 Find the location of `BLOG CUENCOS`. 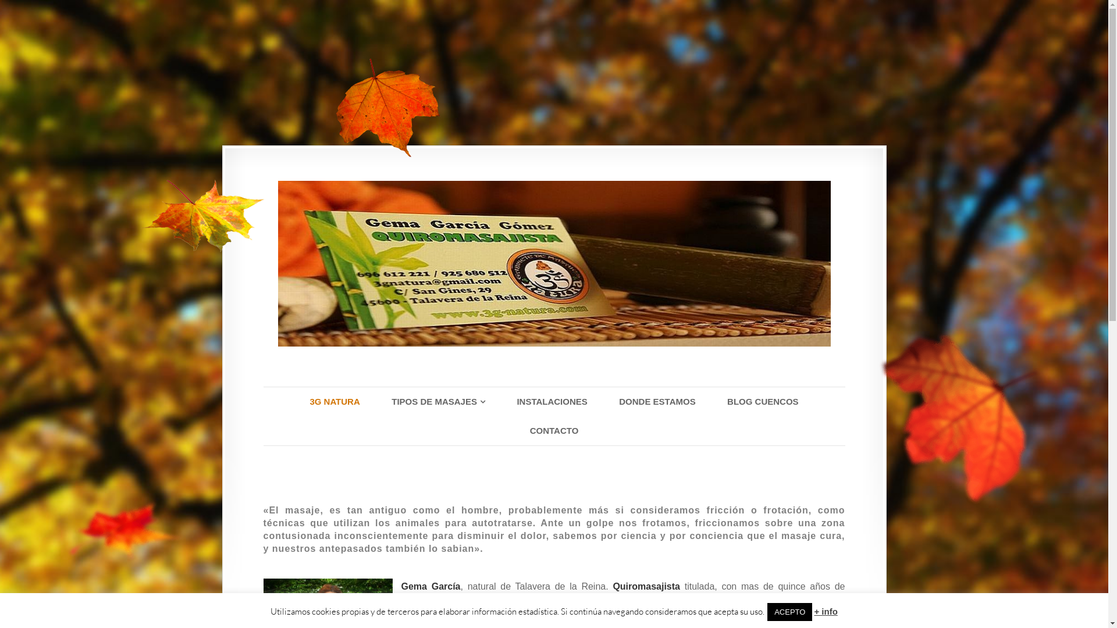

BLOG CUENCOS is located at coordinates (763, 402).